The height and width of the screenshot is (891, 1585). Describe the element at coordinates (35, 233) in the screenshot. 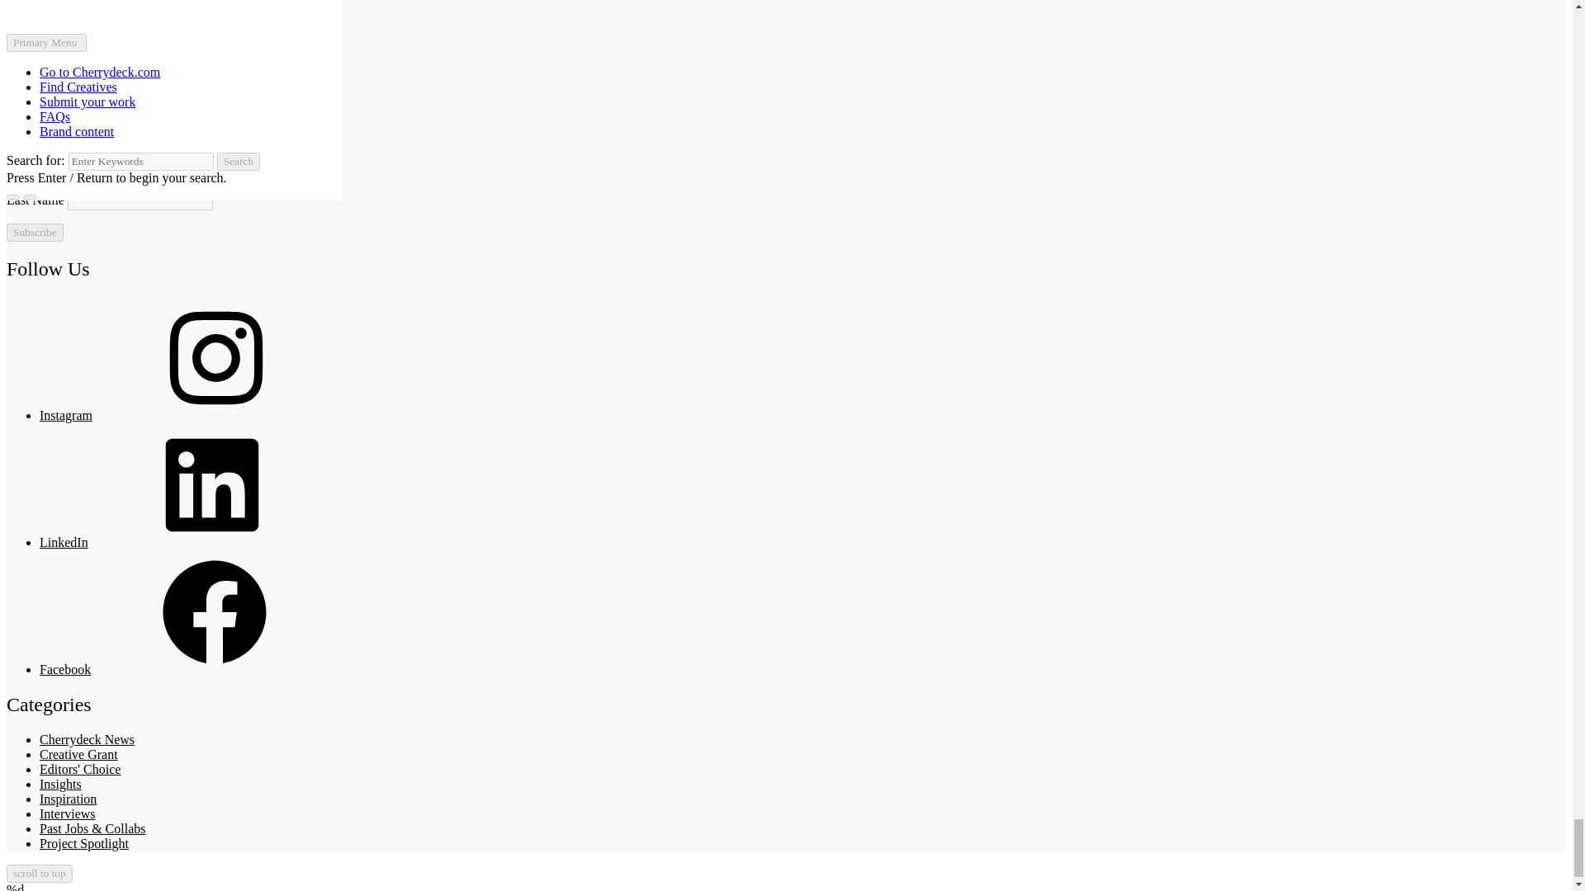

I see `Subscribe` at that location.